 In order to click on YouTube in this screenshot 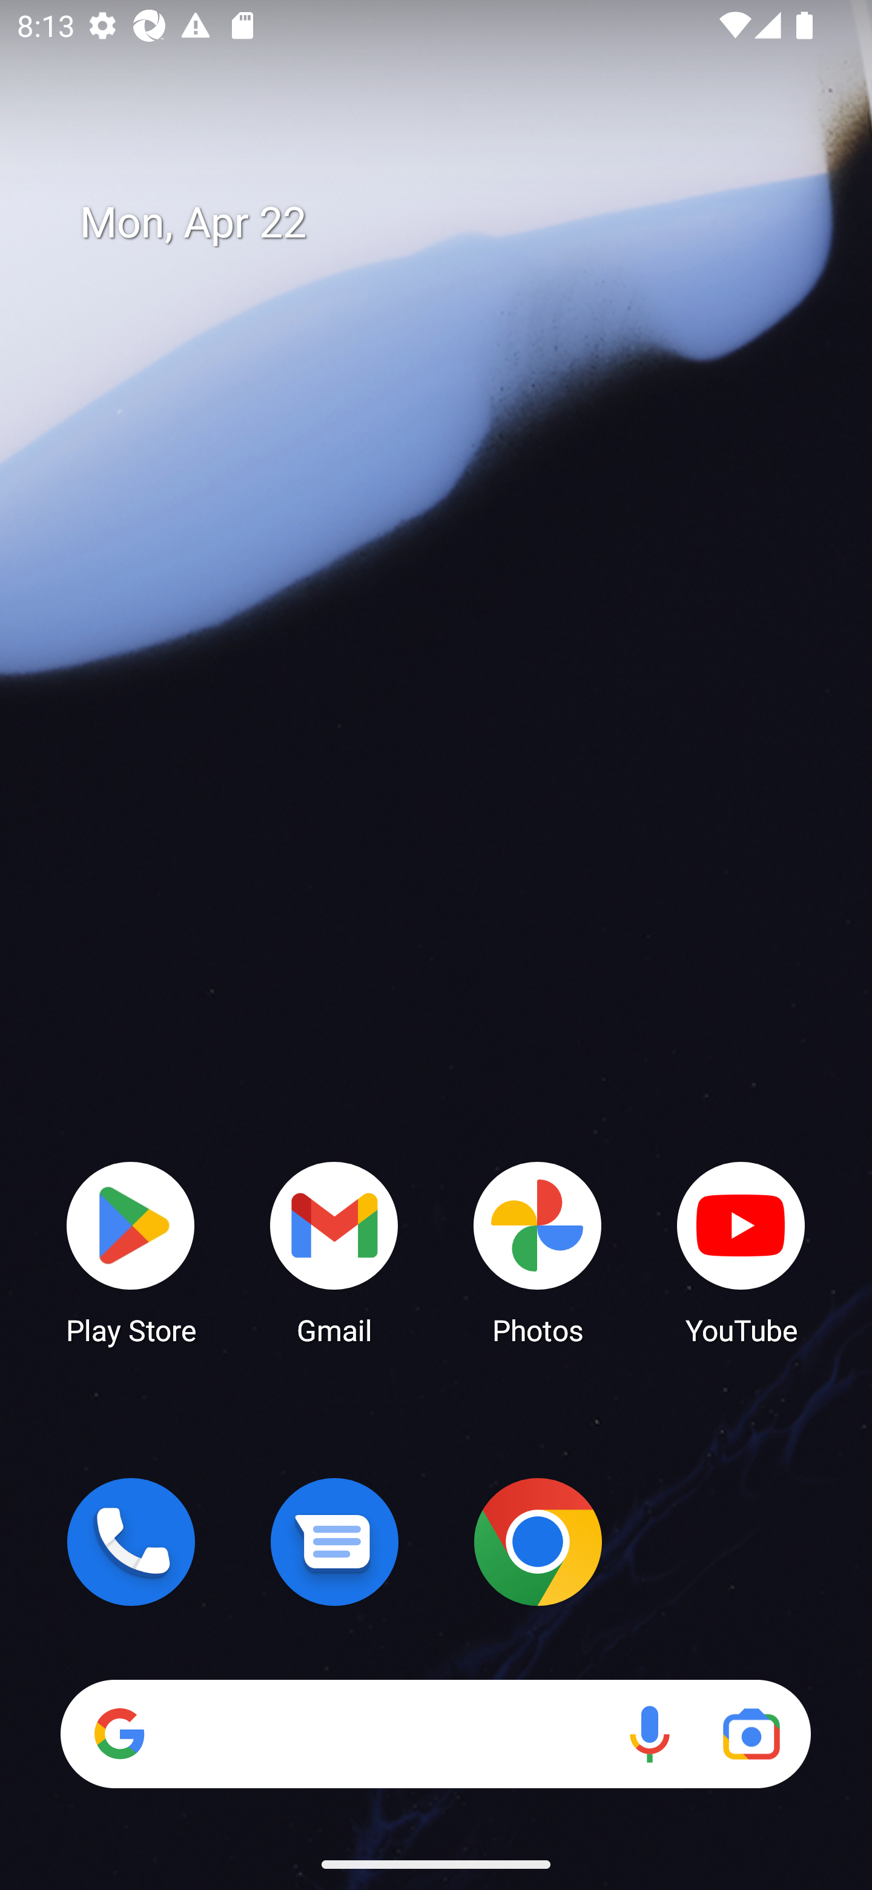, I will do `click(741, 1252)`.